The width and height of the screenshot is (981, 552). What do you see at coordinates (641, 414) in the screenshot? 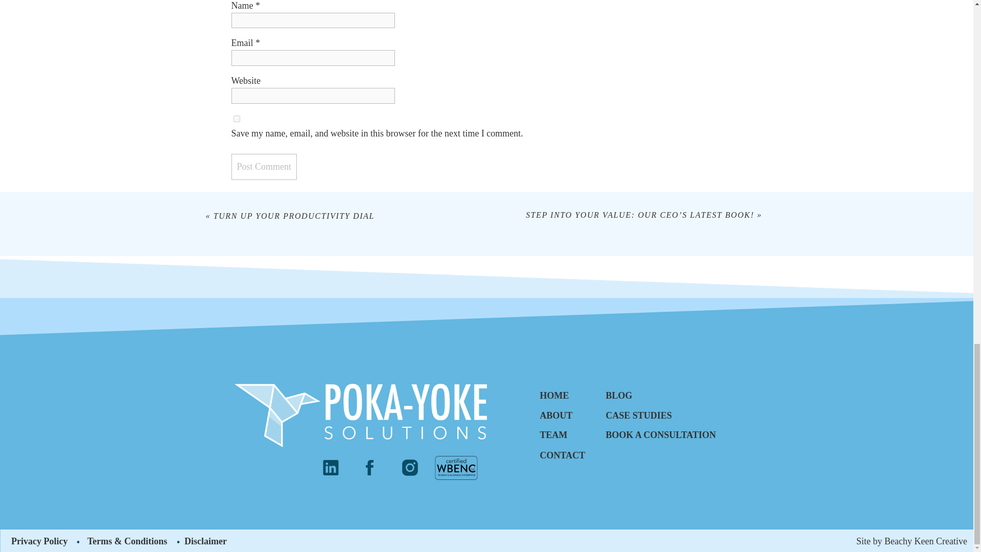
I see `CASE STUDIES` at bounding box center [641, 414].